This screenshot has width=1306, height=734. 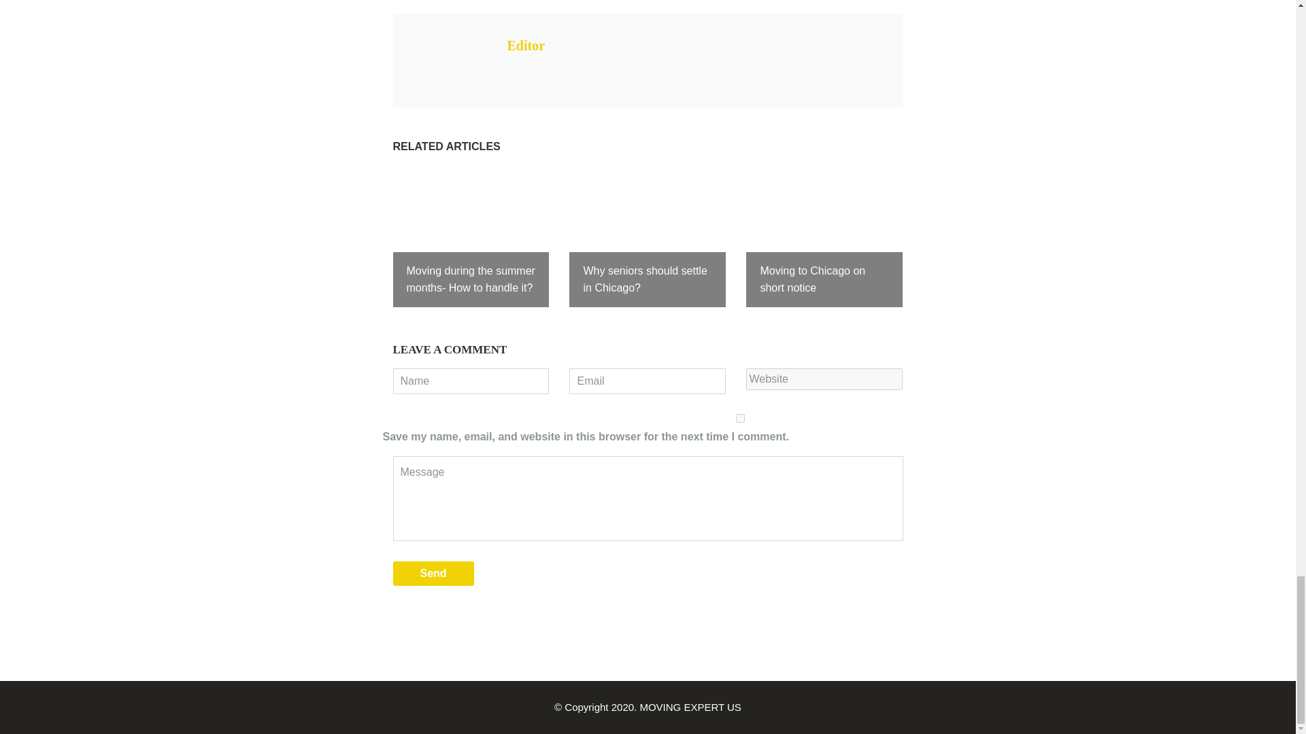 I want to click on Send, so click(x=433, y=574).